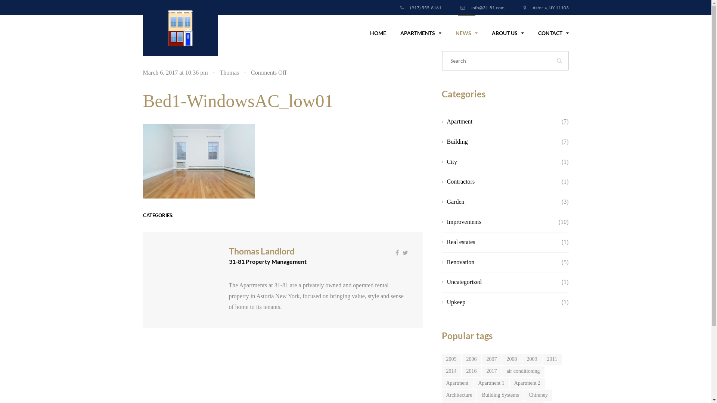  Describe the element at coordinates (499, 222) in the screenshot. I see `Improvements` at that location.